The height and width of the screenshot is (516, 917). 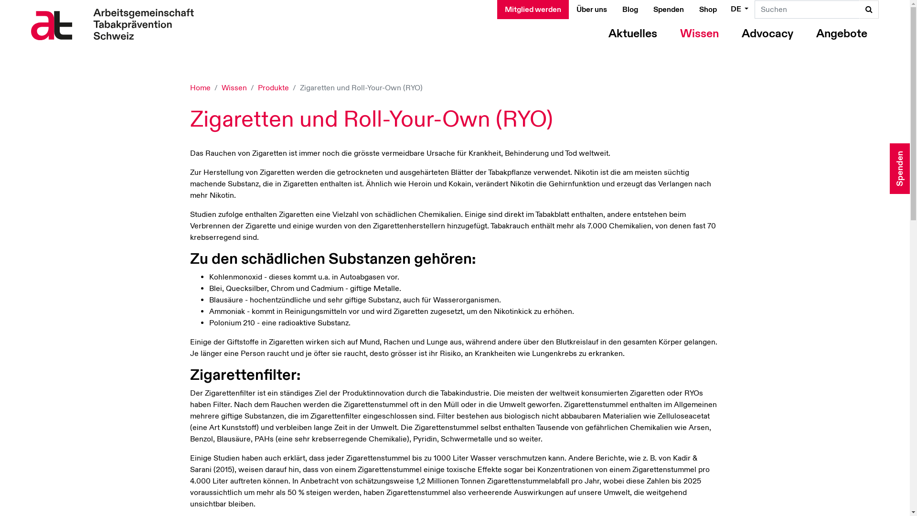 What do you see at coordinates (739, 9) in the screenshot?
I see `DE` at bounding box center [739, 9].